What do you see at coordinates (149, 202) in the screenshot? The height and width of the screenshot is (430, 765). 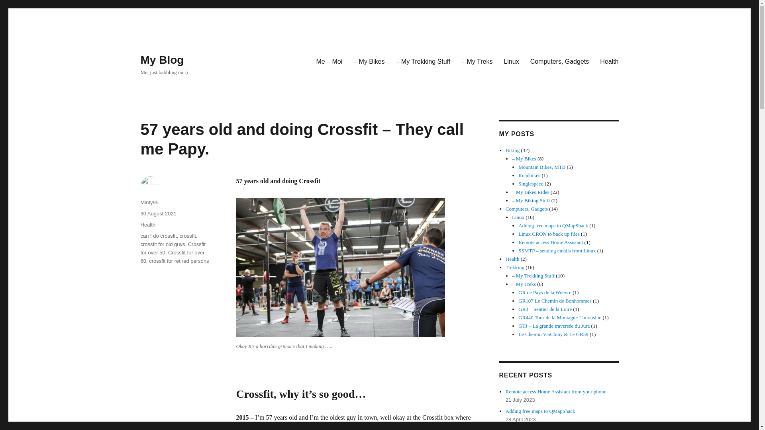 I see `Minty95` at bounding box center [149, 202].